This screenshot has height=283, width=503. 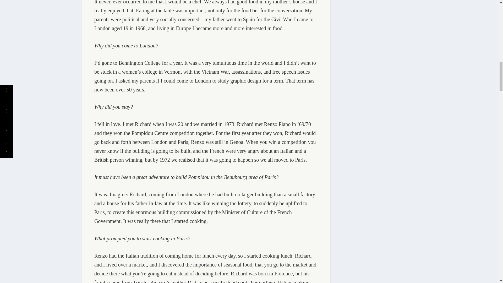 What do you see at coordinates (277, 19) in the screenshot?
I see `the Civil War` at bounding box center [277, 19].